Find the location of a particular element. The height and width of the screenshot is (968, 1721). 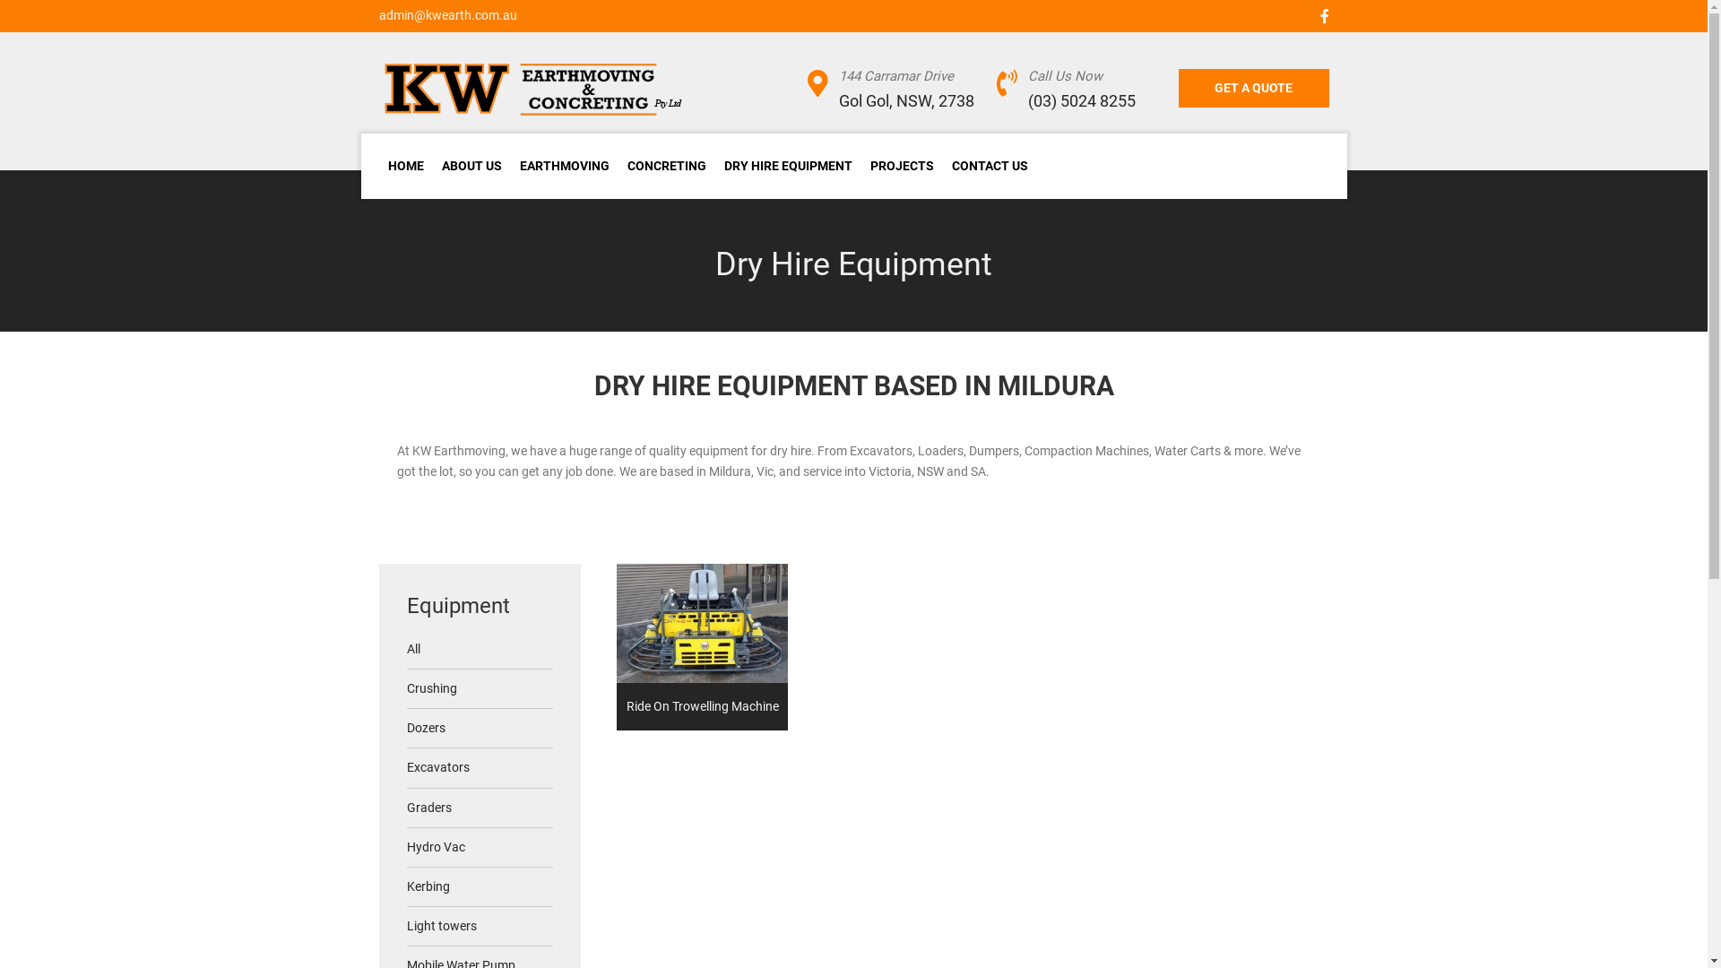

Trowel is located at coordinates (703, 624).